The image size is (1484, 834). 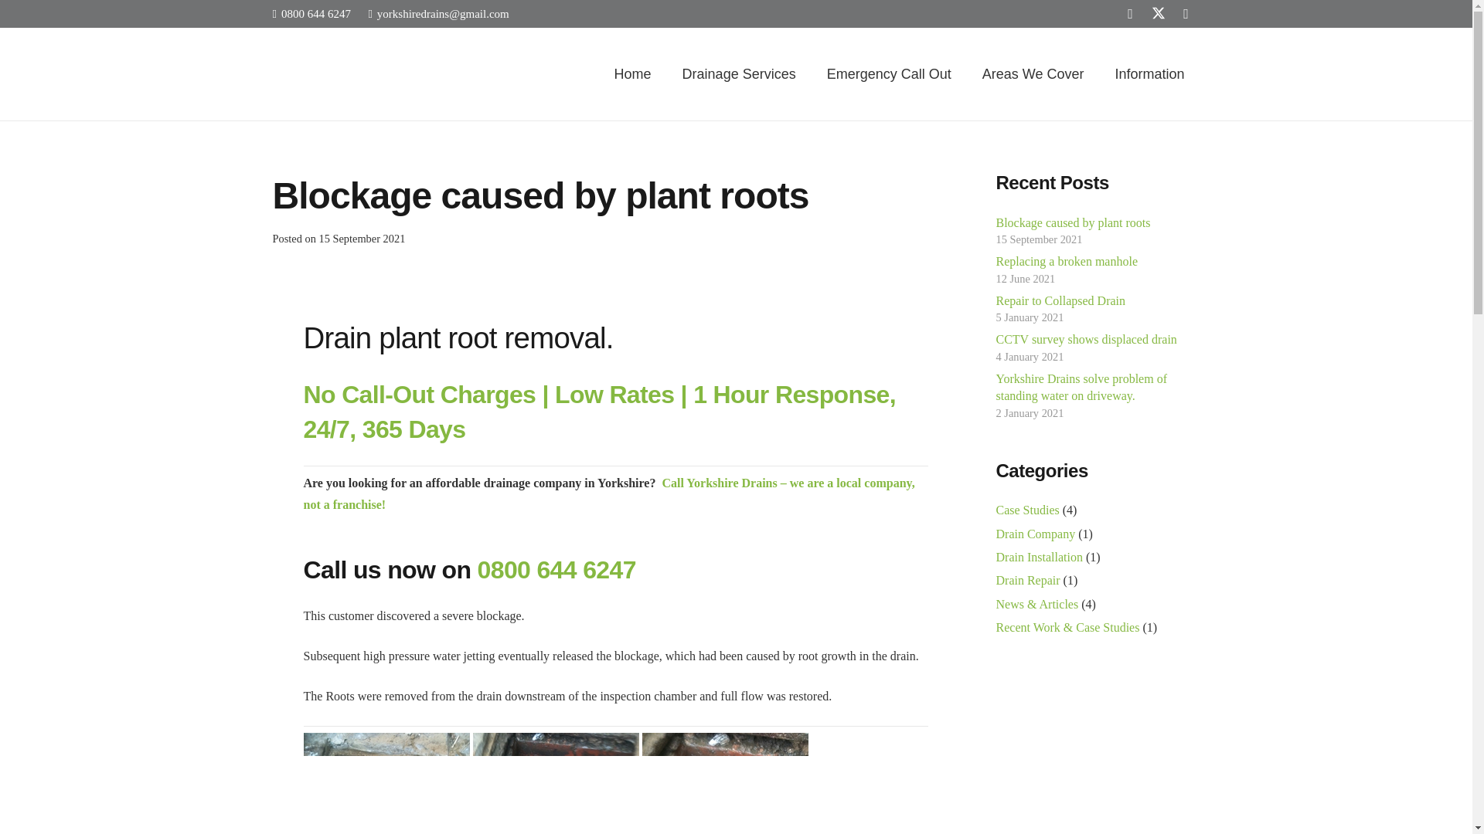 What do you see at coordinates (1186, 14) in the screenshot?
I see `Google` at bounding box center [1186, 14].